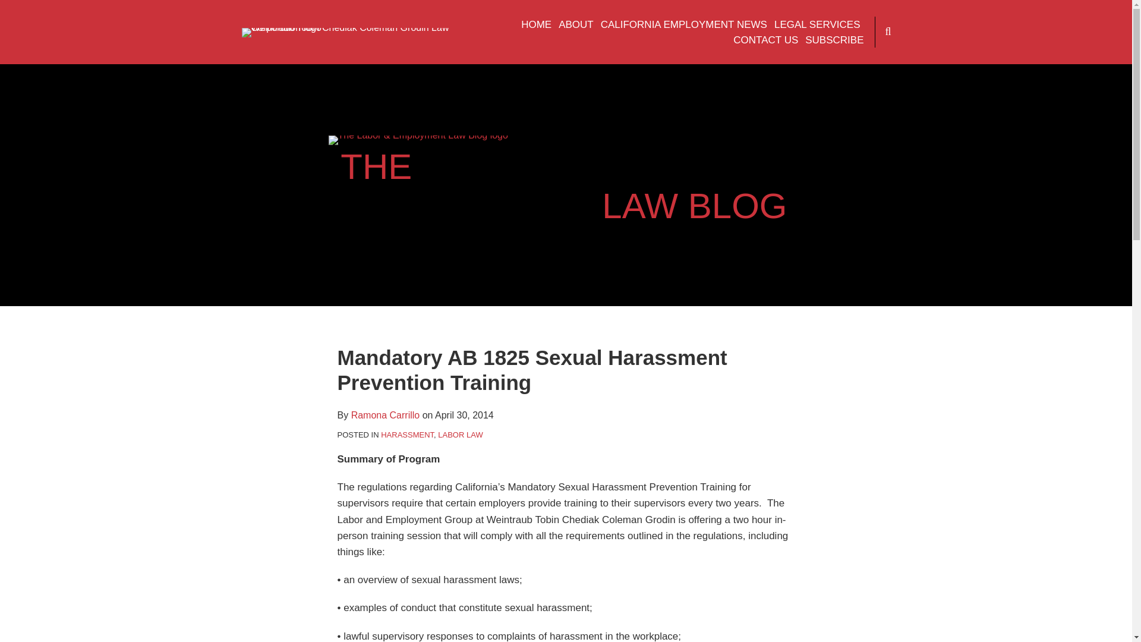 Image resolution: width=1141 pixels, height=642 pixels. I want to click on LEGAL SERVICES, so click(817, 25).